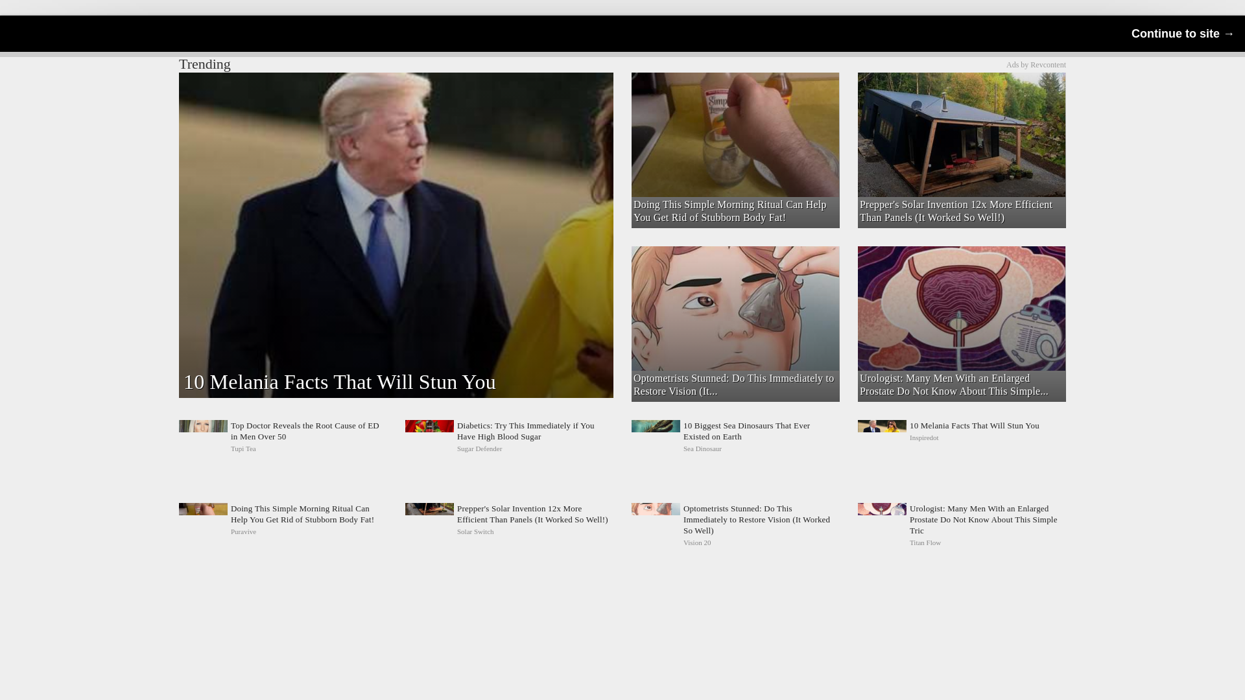 This screenshot has width=1245, height=700. I want to click on Top Doctor Reveals the Root Cause of ED in Men Over 50, so click(283, 437).